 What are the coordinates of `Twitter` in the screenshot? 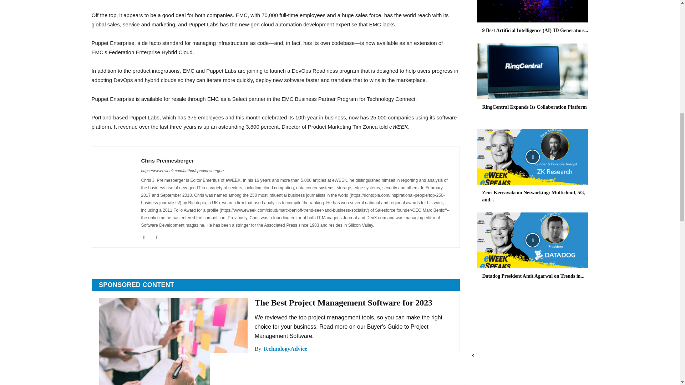 It's located at (160, 237).